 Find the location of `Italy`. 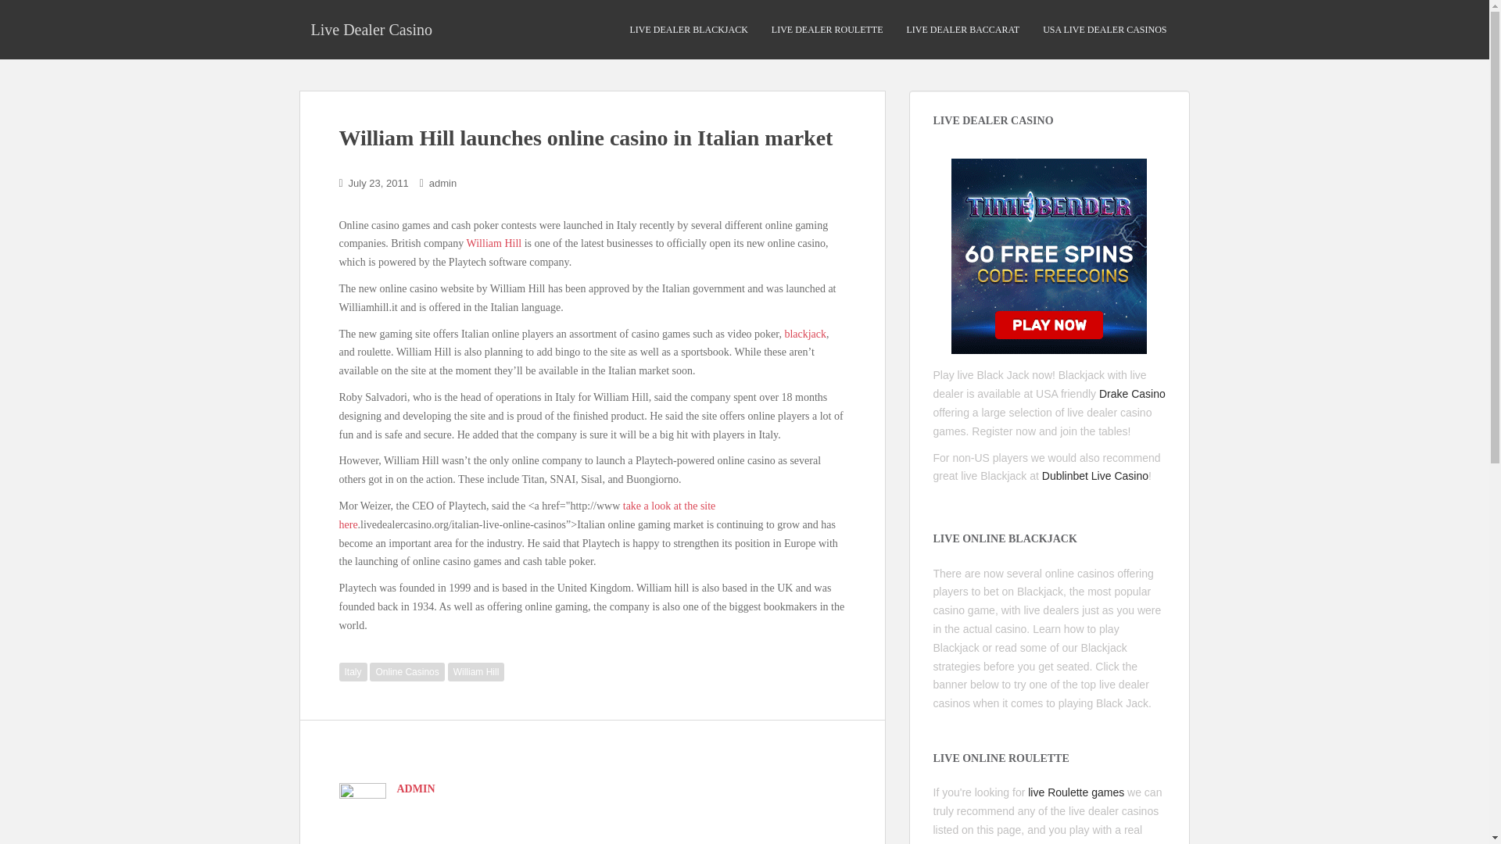

Italy is located at coordinates (353, 671).